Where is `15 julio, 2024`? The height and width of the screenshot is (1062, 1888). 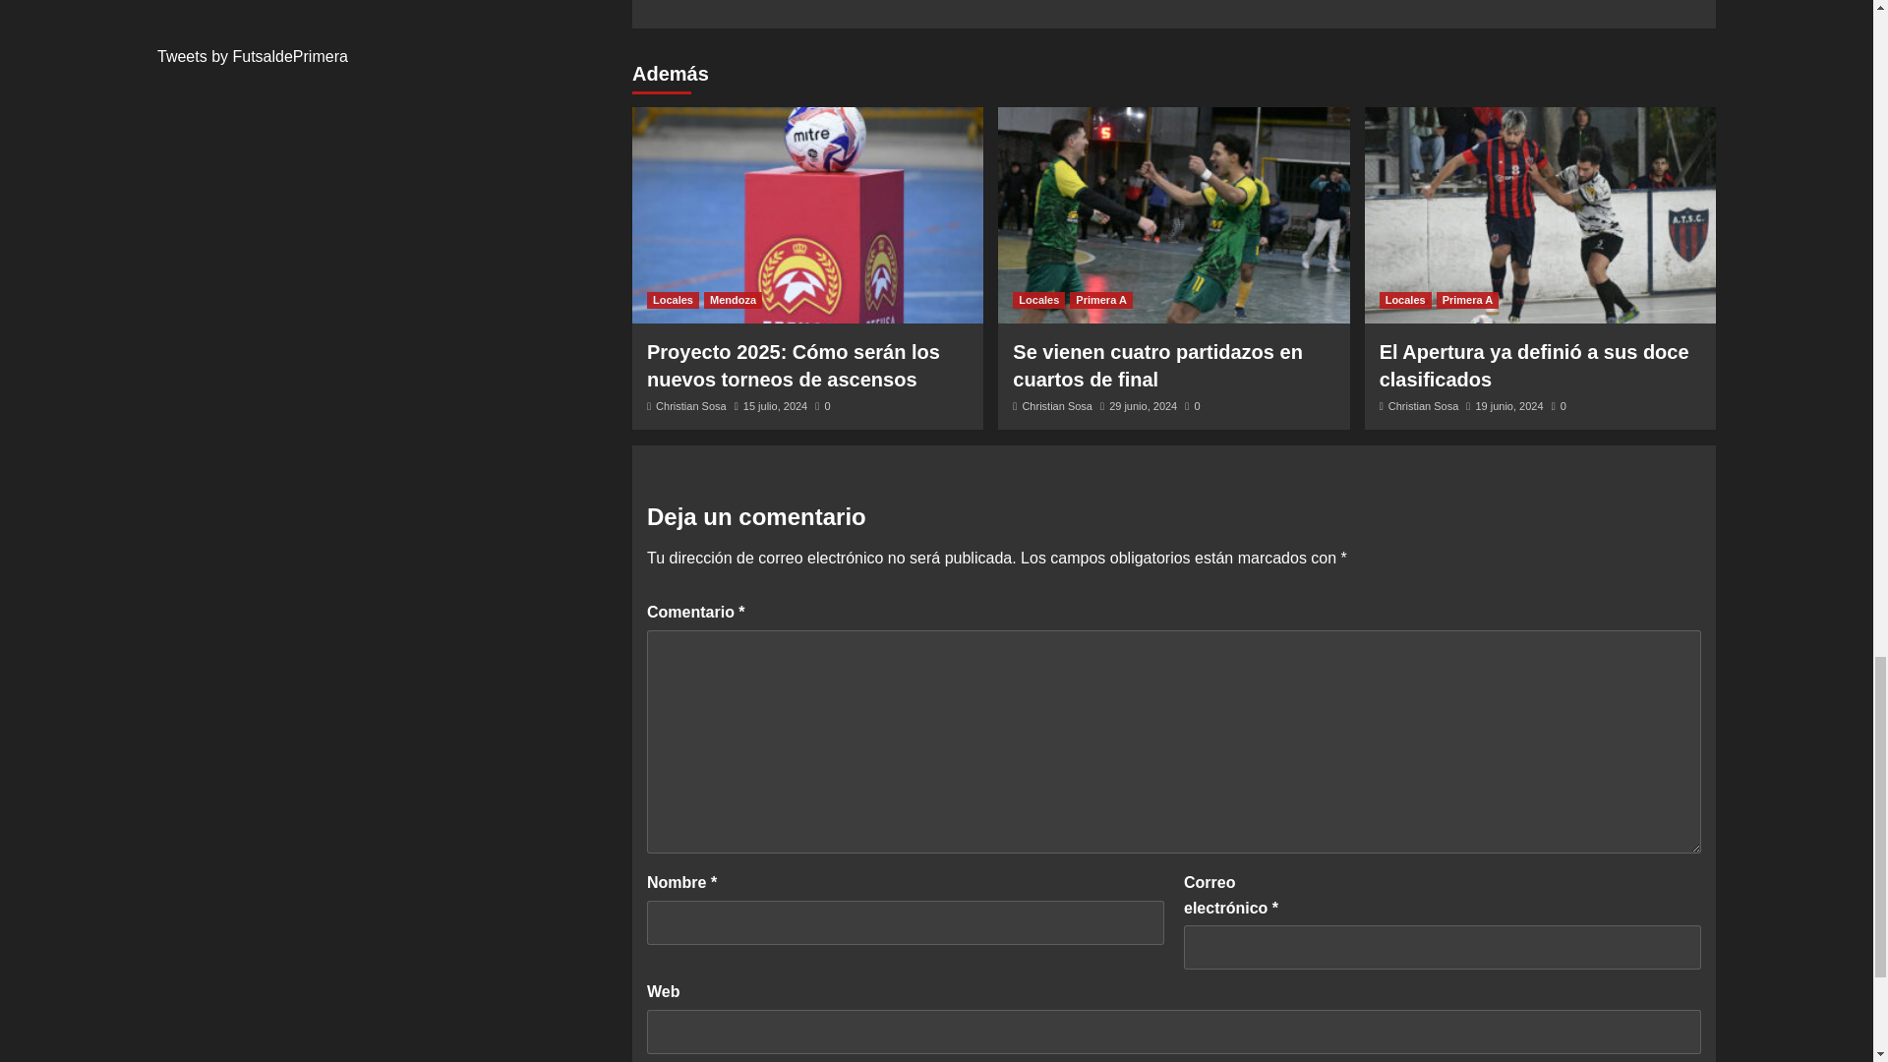 15 julio, 2024 is located at coordinates (673, 301).